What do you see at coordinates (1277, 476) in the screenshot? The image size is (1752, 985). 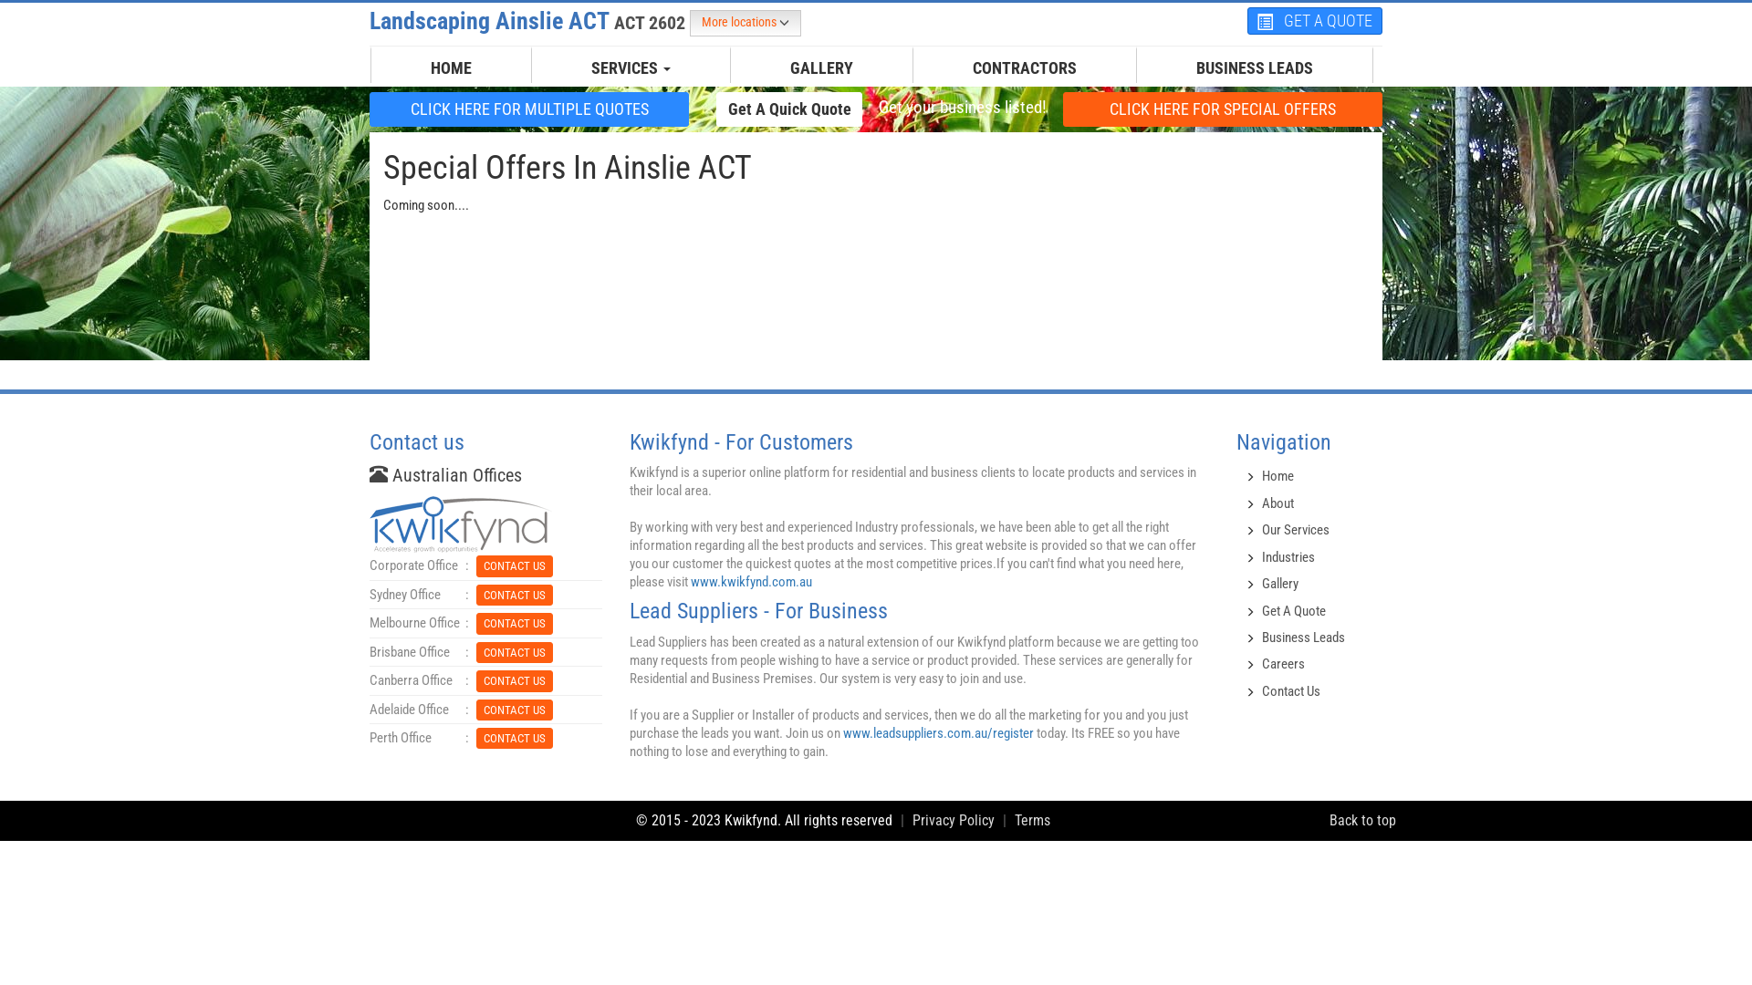 I see `Home` at bounding box center [1277, 476].